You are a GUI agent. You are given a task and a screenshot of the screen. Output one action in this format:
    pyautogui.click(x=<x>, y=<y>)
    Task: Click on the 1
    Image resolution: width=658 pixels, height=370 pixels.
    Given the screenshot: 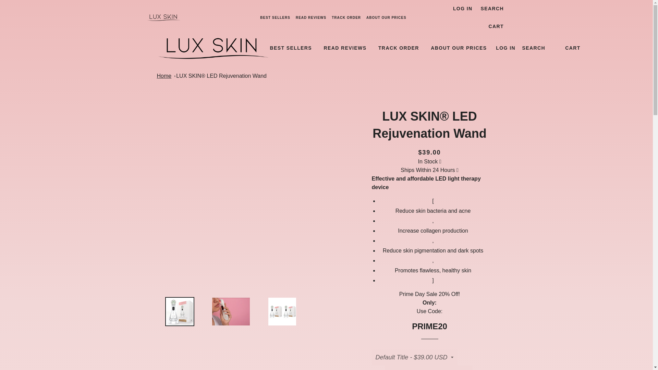 What is the action you would take?
    pyautogui.click(x=428, y=368)
    